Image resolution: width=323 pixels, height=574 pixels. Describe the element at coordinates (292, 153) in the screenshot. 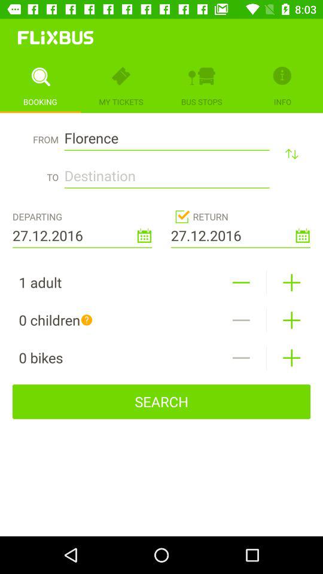

I see `reverse destinations` at that location.